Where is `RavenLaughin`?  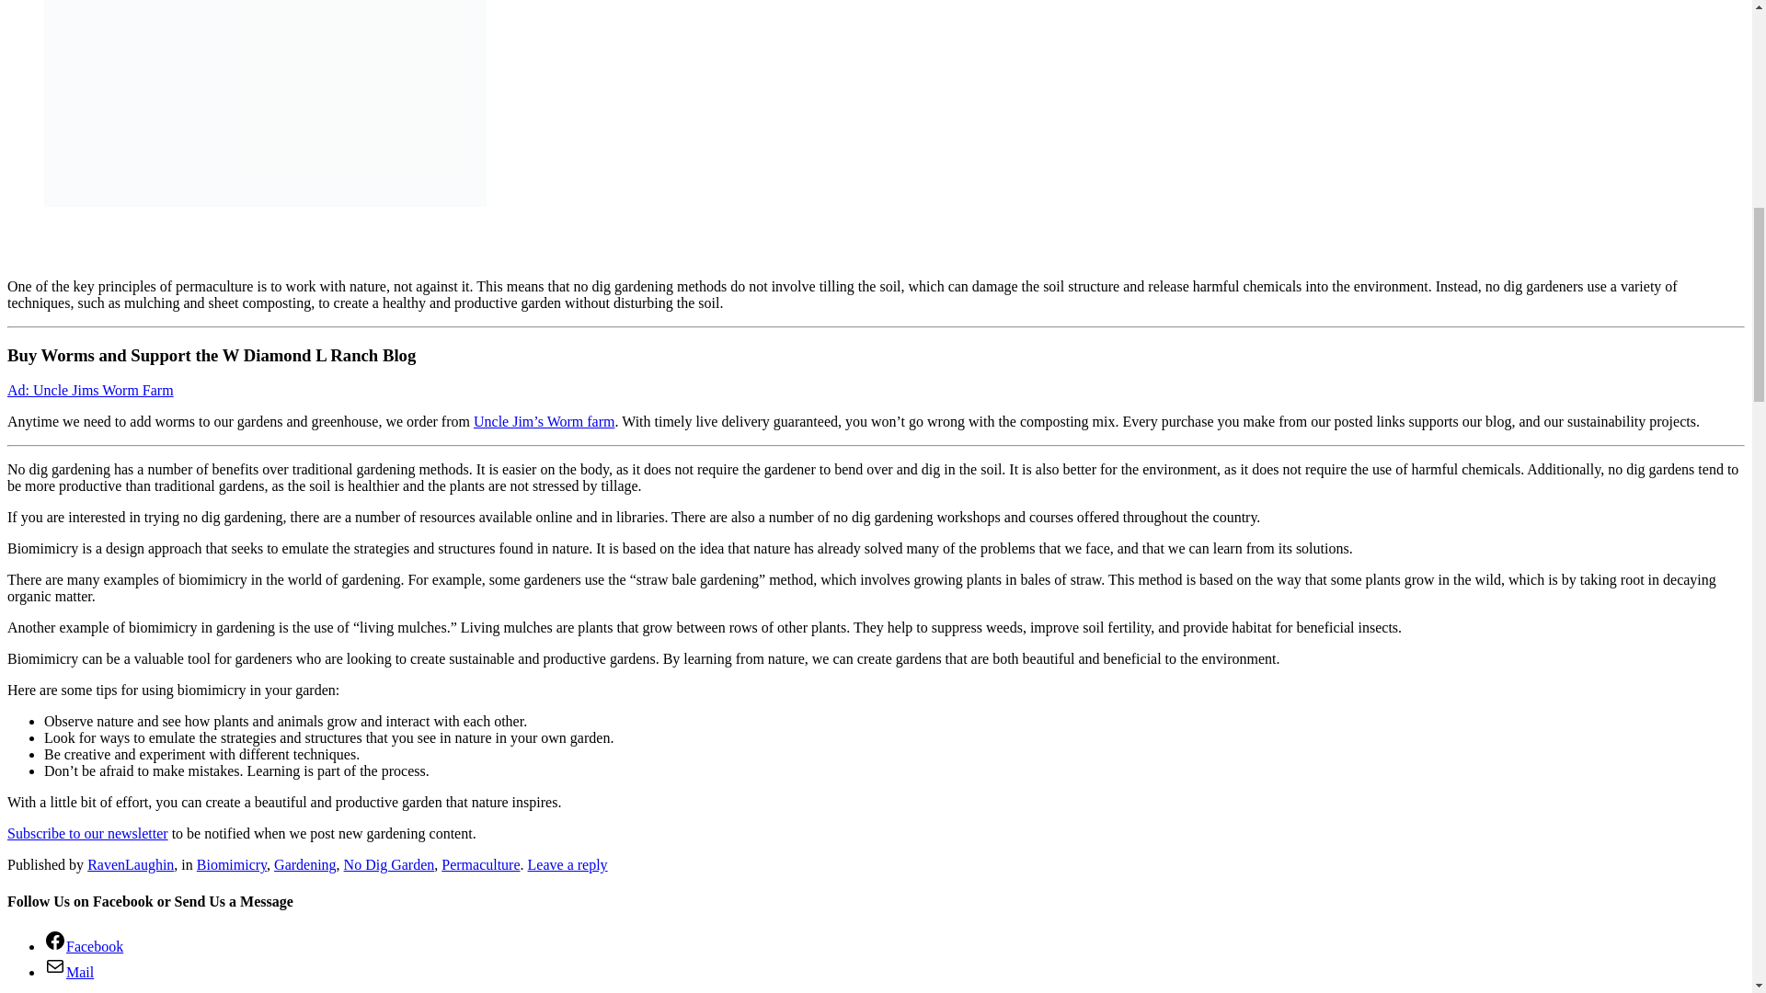
RavenLaughin is located at coordinates (130, 864).